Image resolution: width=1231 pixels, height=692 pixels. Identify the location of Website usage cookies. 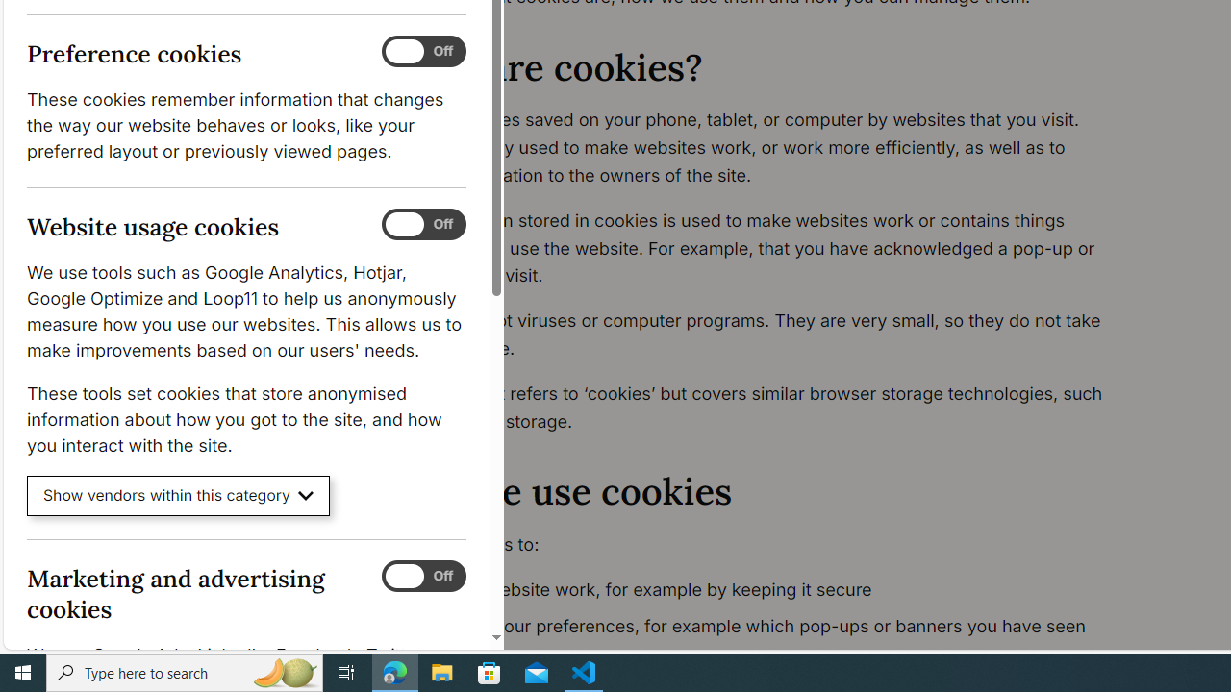
(423, 225).